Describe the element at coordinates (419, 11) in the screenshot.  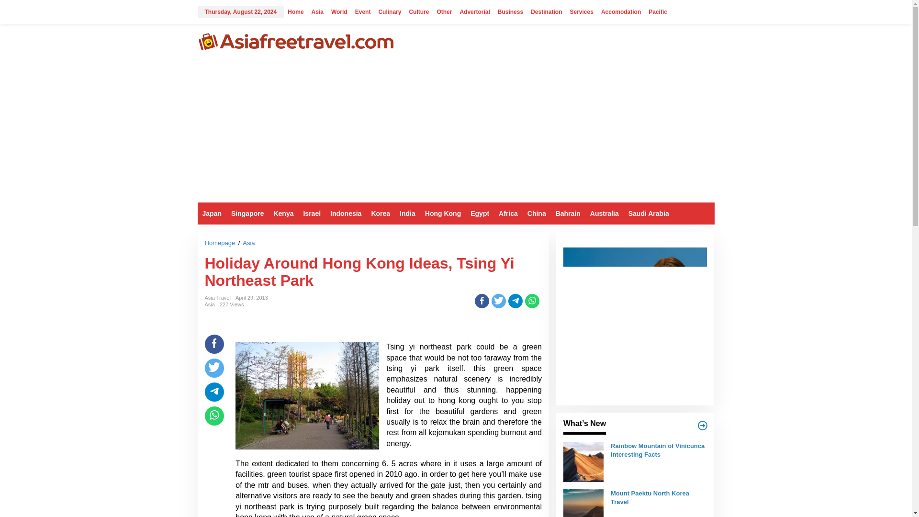
I see `Culture` at that location.